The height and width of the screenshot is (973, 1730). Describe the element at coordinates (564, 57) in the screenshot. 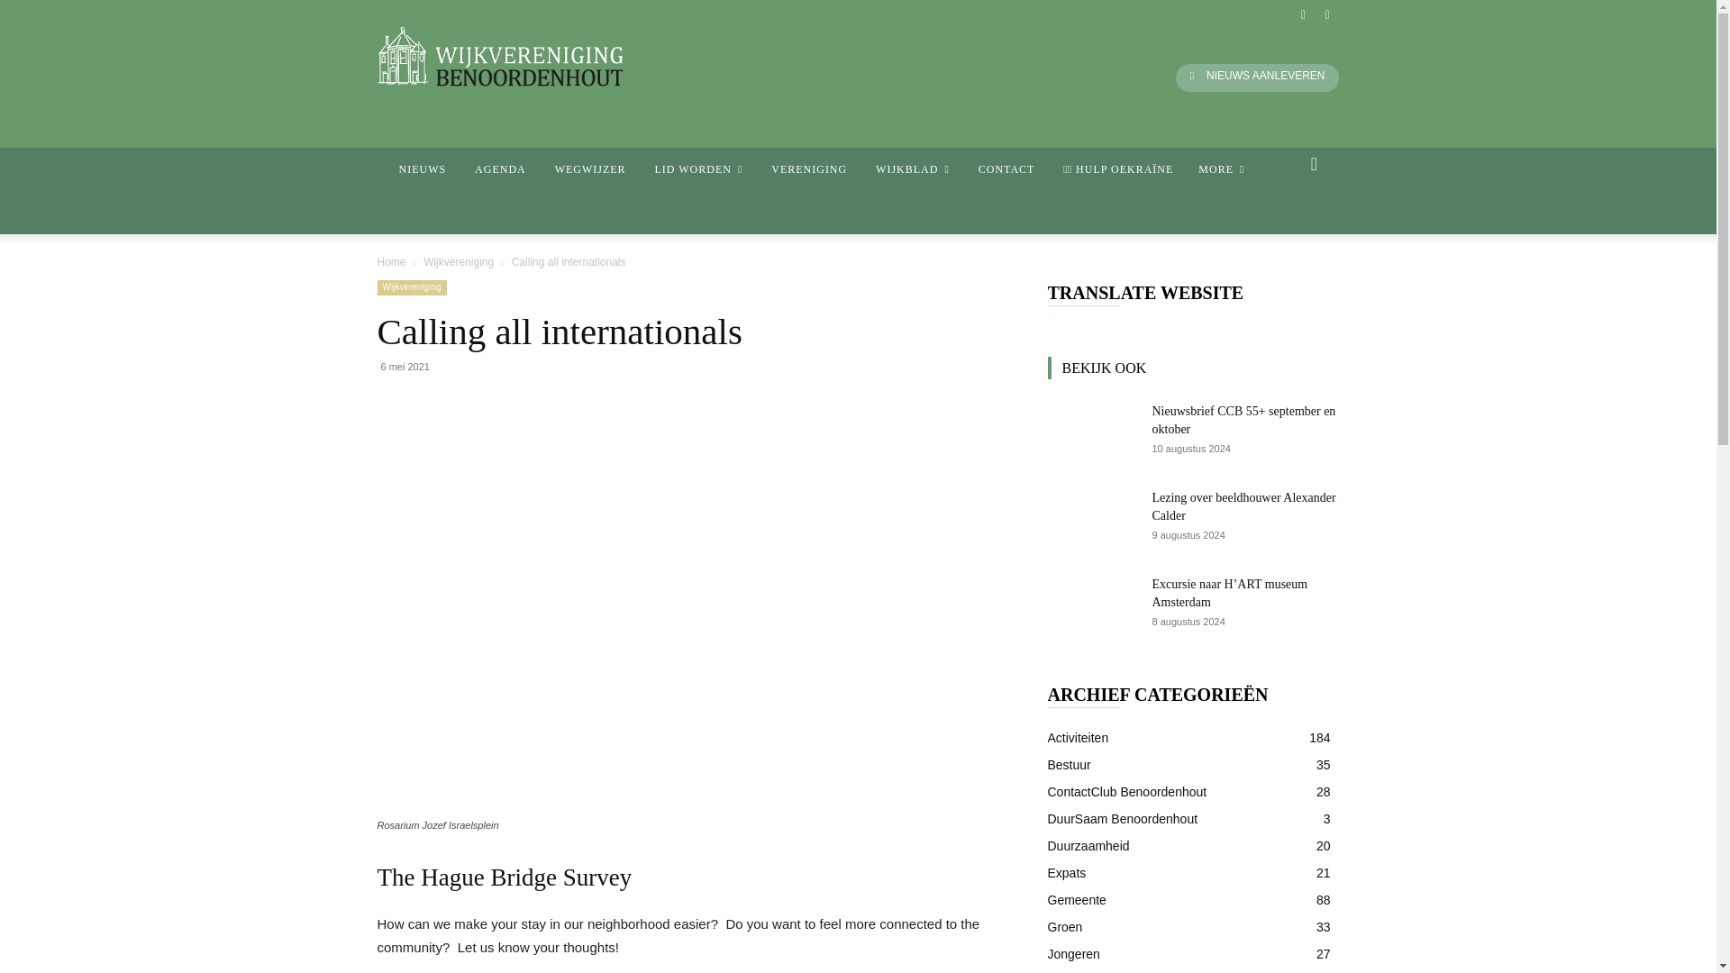

I see `Wijkvereniging Benoordenhout` at that location.